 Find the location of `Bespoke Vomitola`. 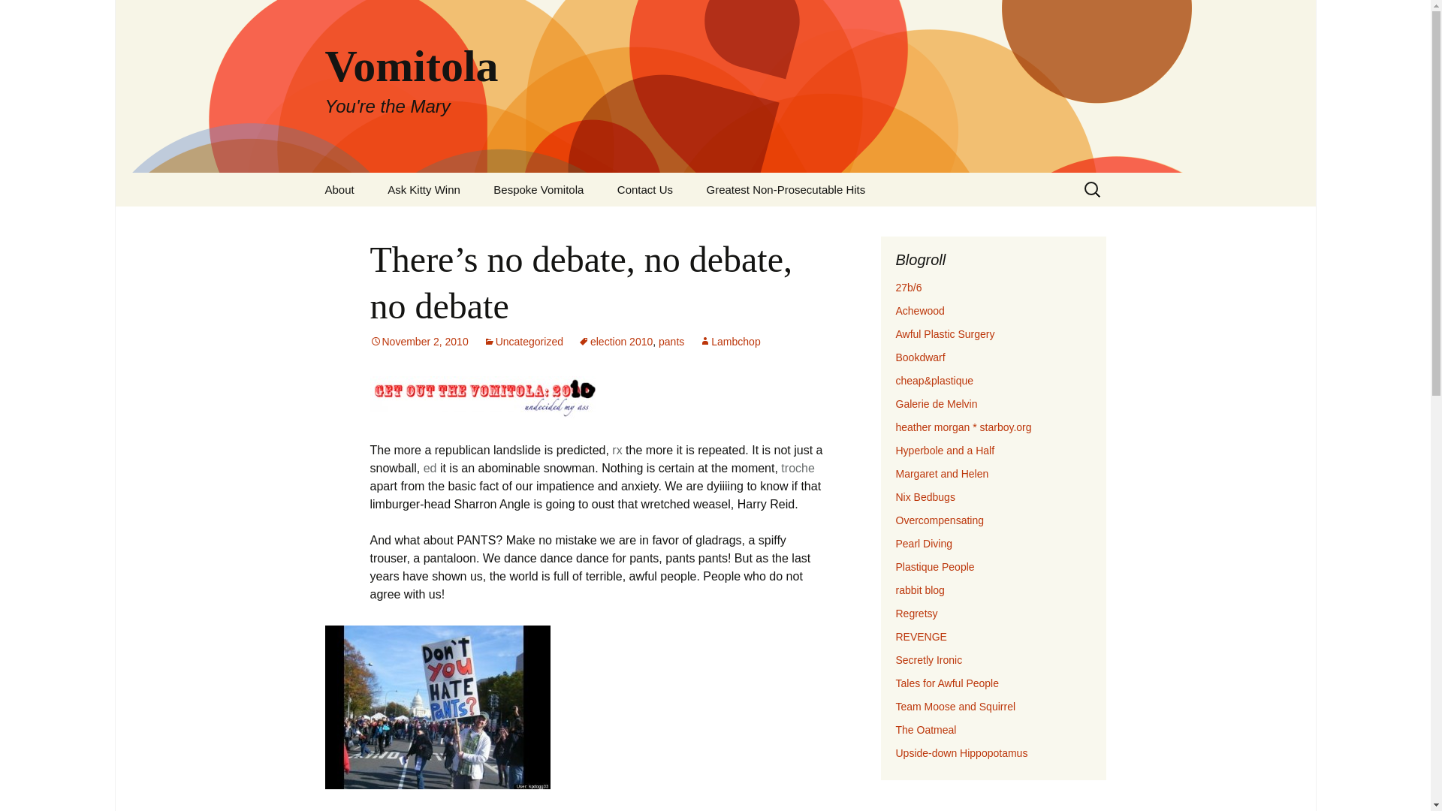

Bespoke Vomitola is located at coordinates (538, 189).